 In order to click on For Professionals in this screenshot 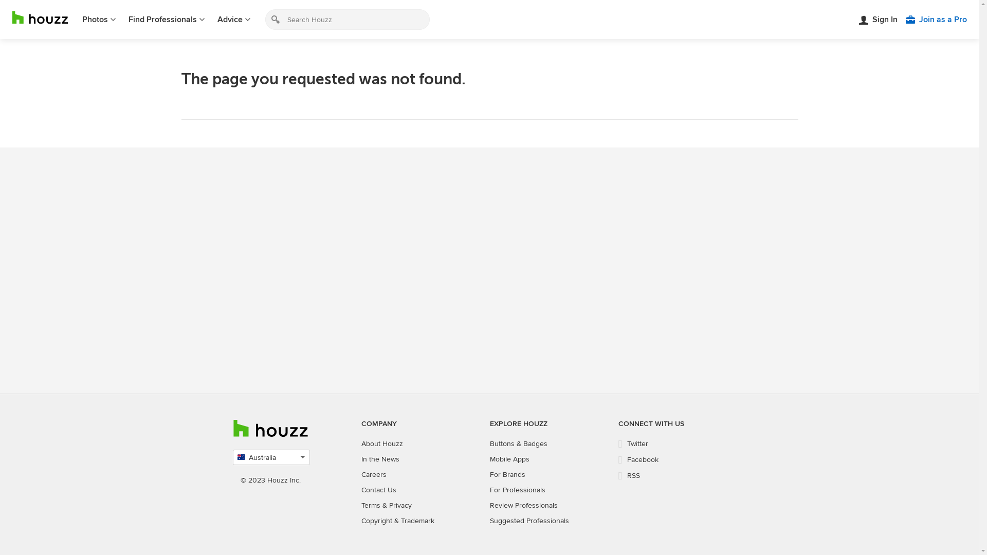, I will do `click(517, 490)`.